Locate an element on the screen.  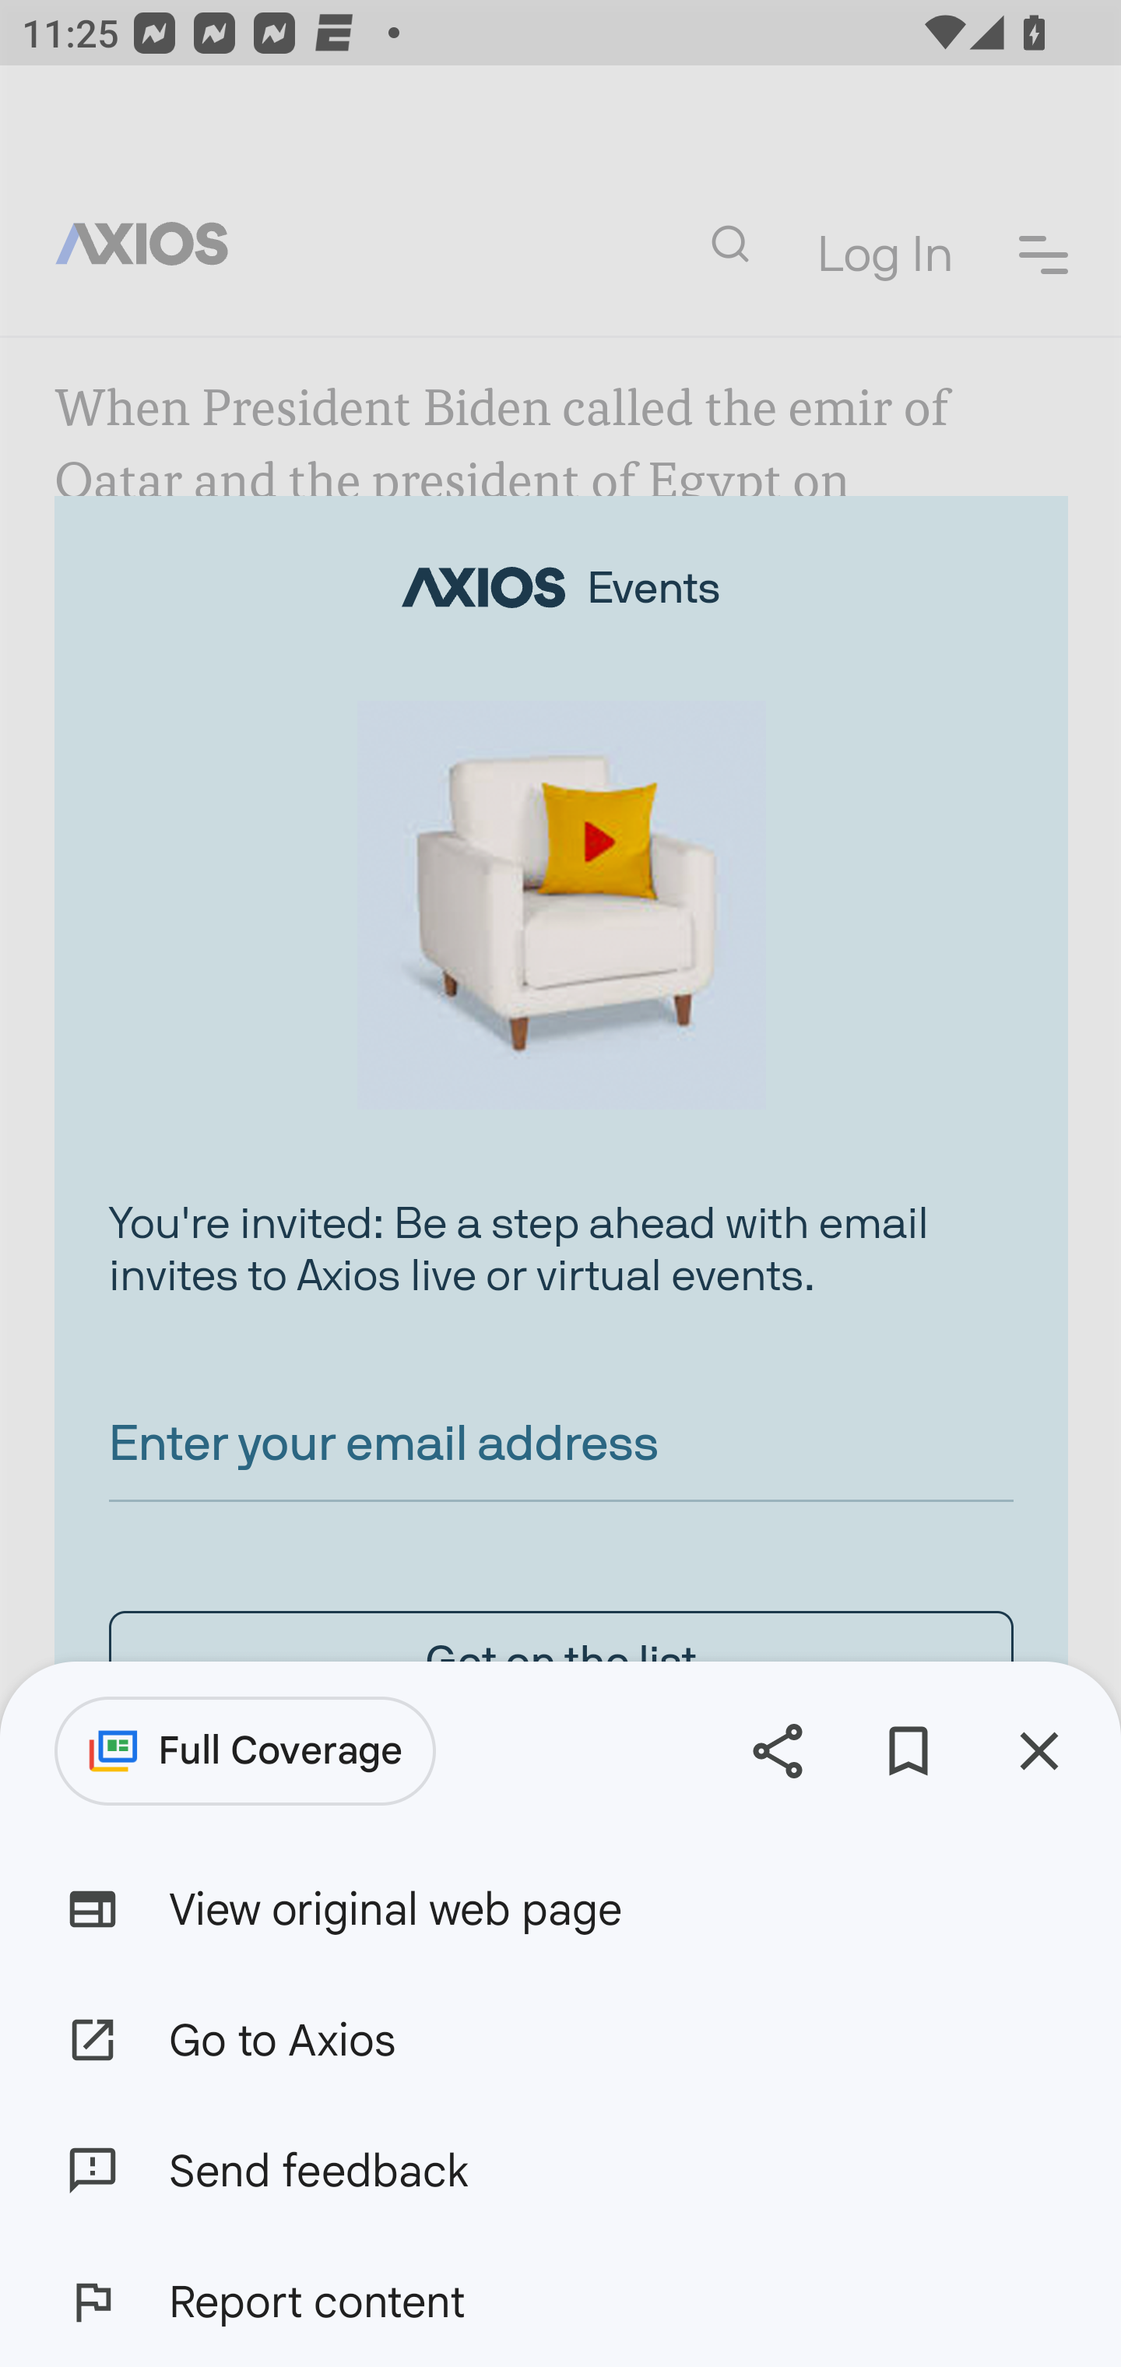
Axios Homepage is located at coordinates (154, 244).